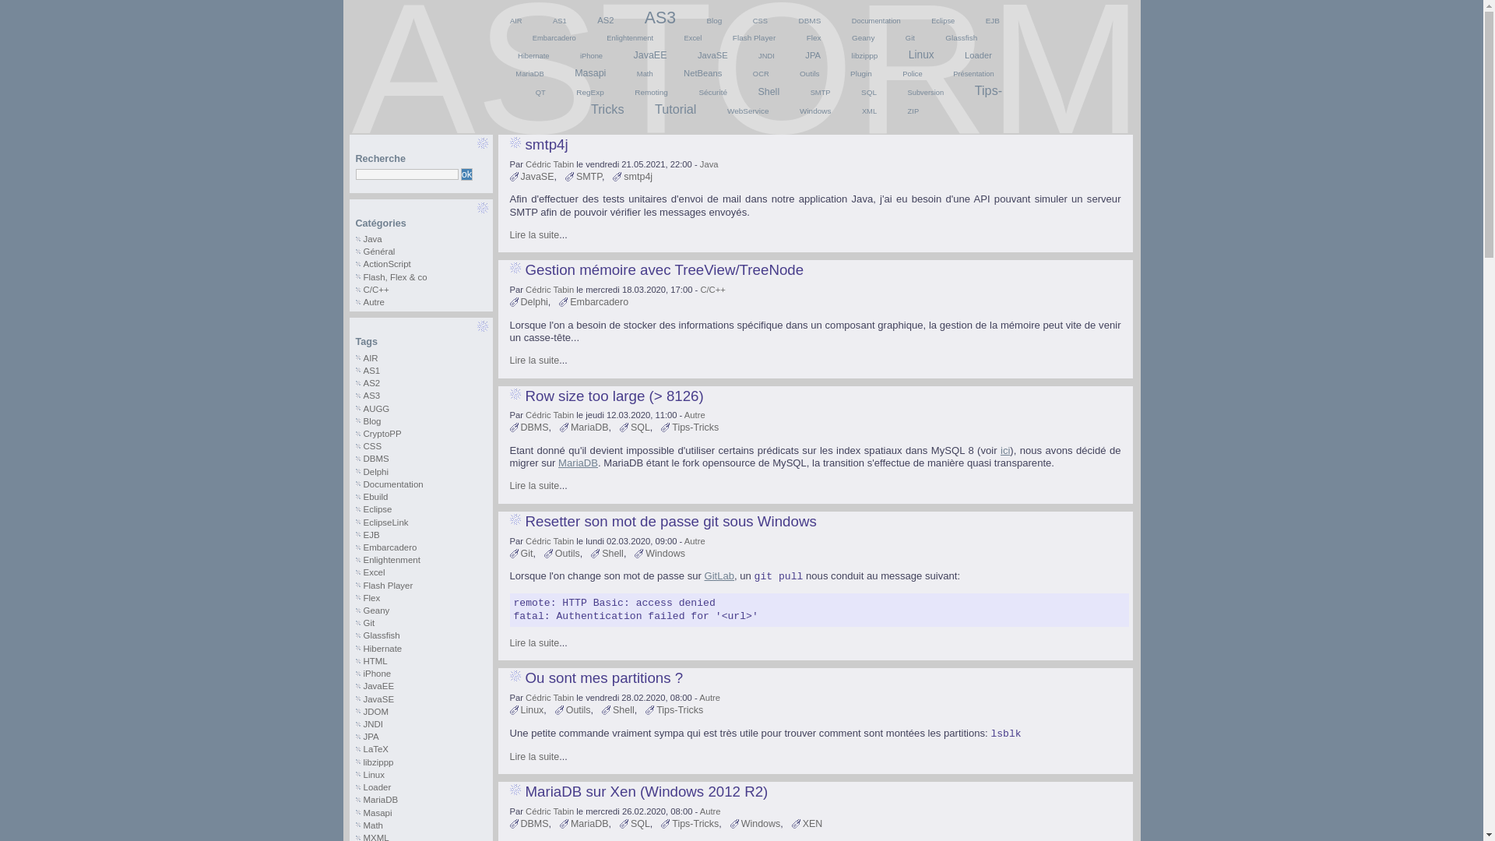 The image size is (1495, 841). I want to click on Autre, so click(695, 415).